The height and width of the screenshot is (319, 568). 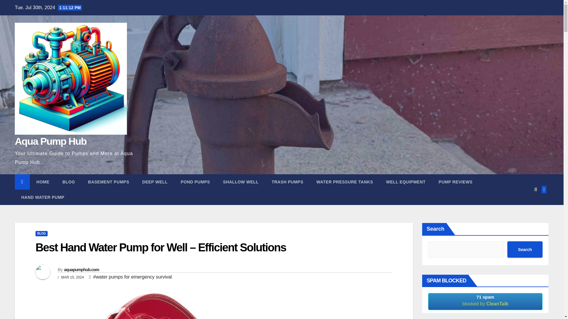 I want to click on POND PUMPS, so click(x=195, y=182).